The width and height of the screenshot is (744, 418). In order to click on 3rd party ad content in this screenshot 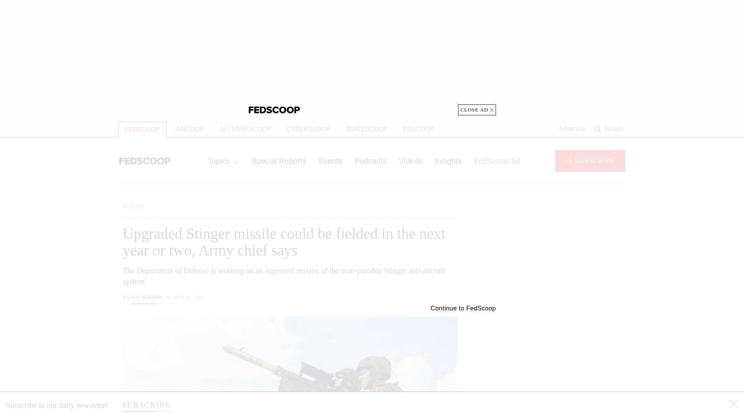, I will do `click(372, 57)`.